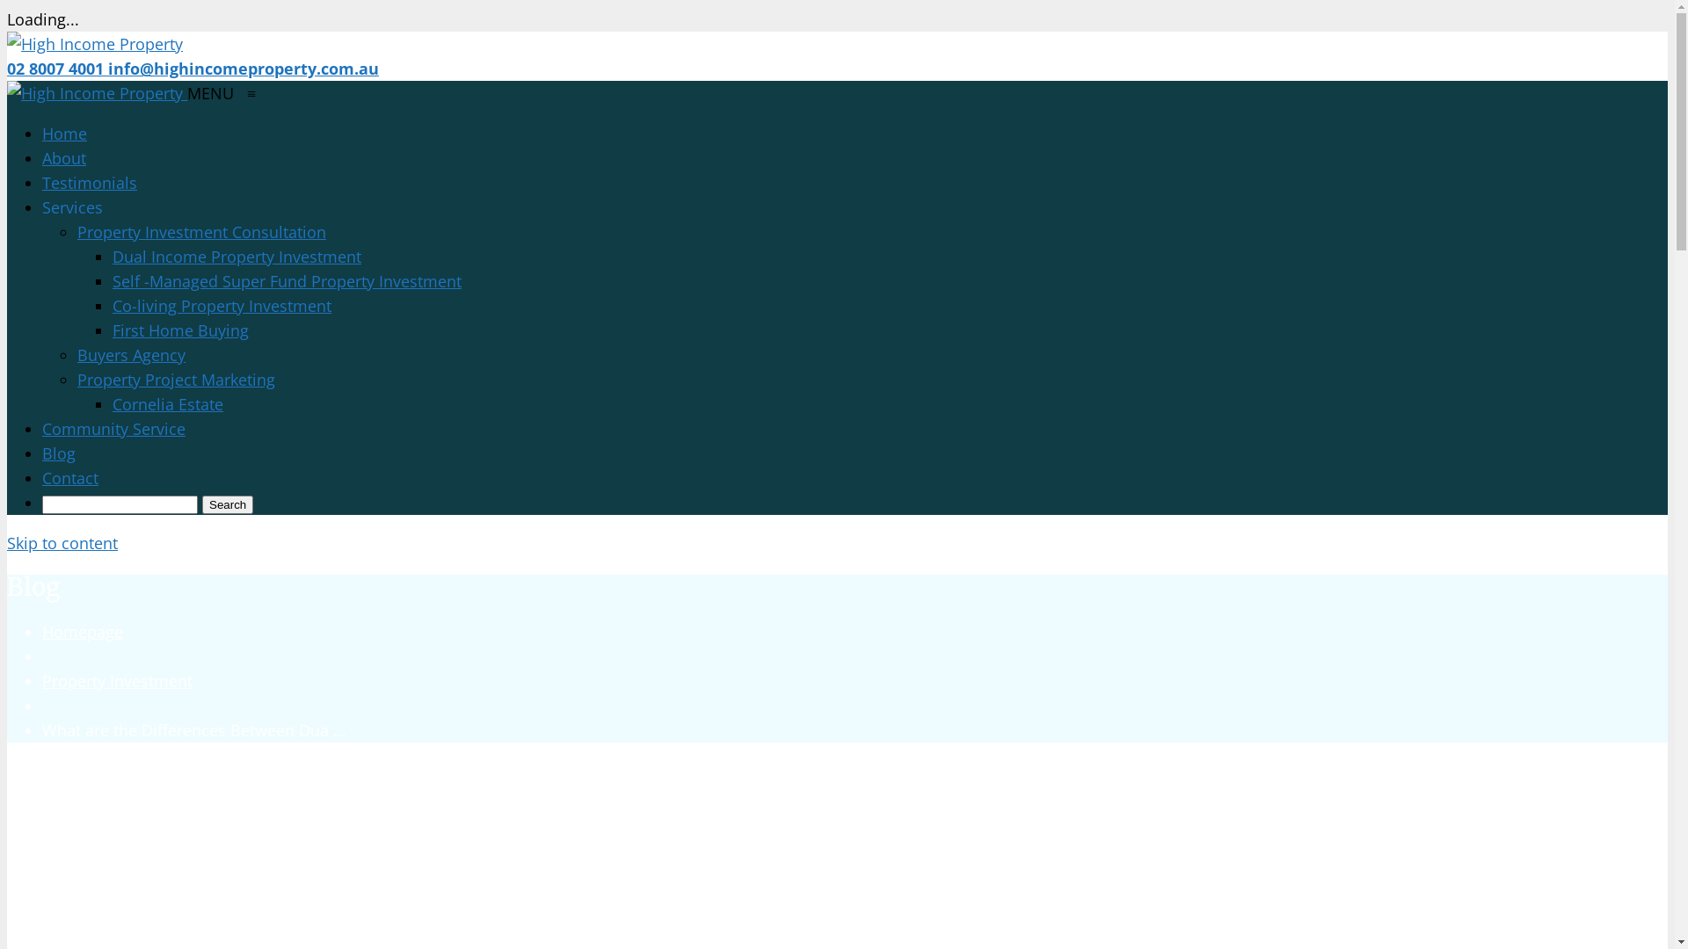  What do you see at coordinates (228, 504) in the screenshot?
I see `Search` at bounding box center [228, 504].